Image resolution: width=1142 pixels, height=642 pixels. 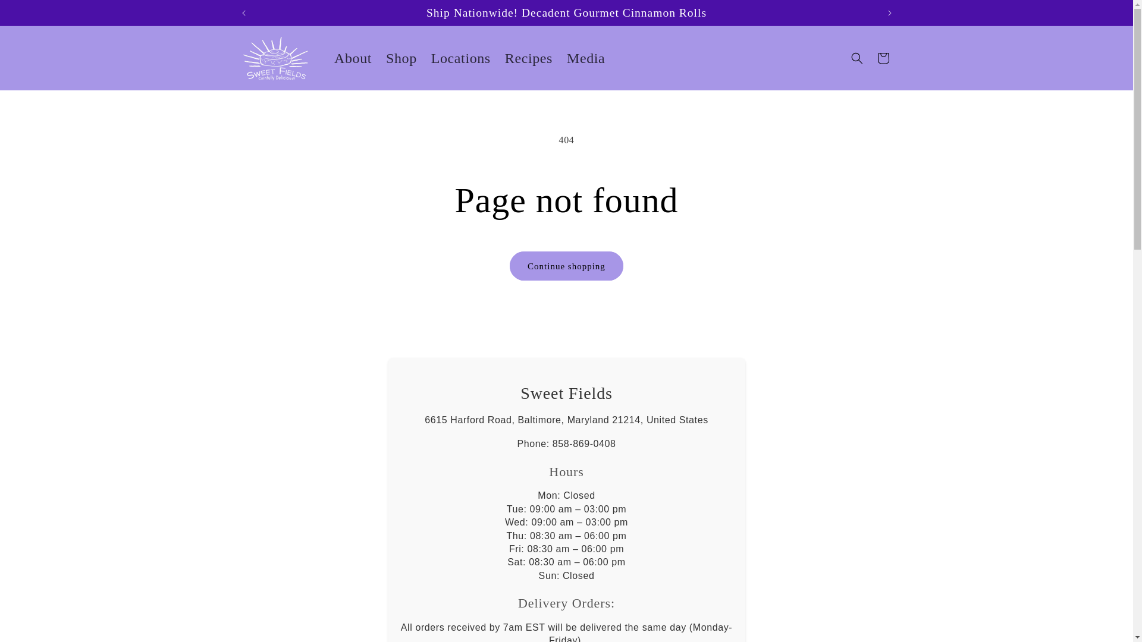 What do you see at coordinates (353, 58) in the screenshot?
I see `About` at bounding box center [353, 58].